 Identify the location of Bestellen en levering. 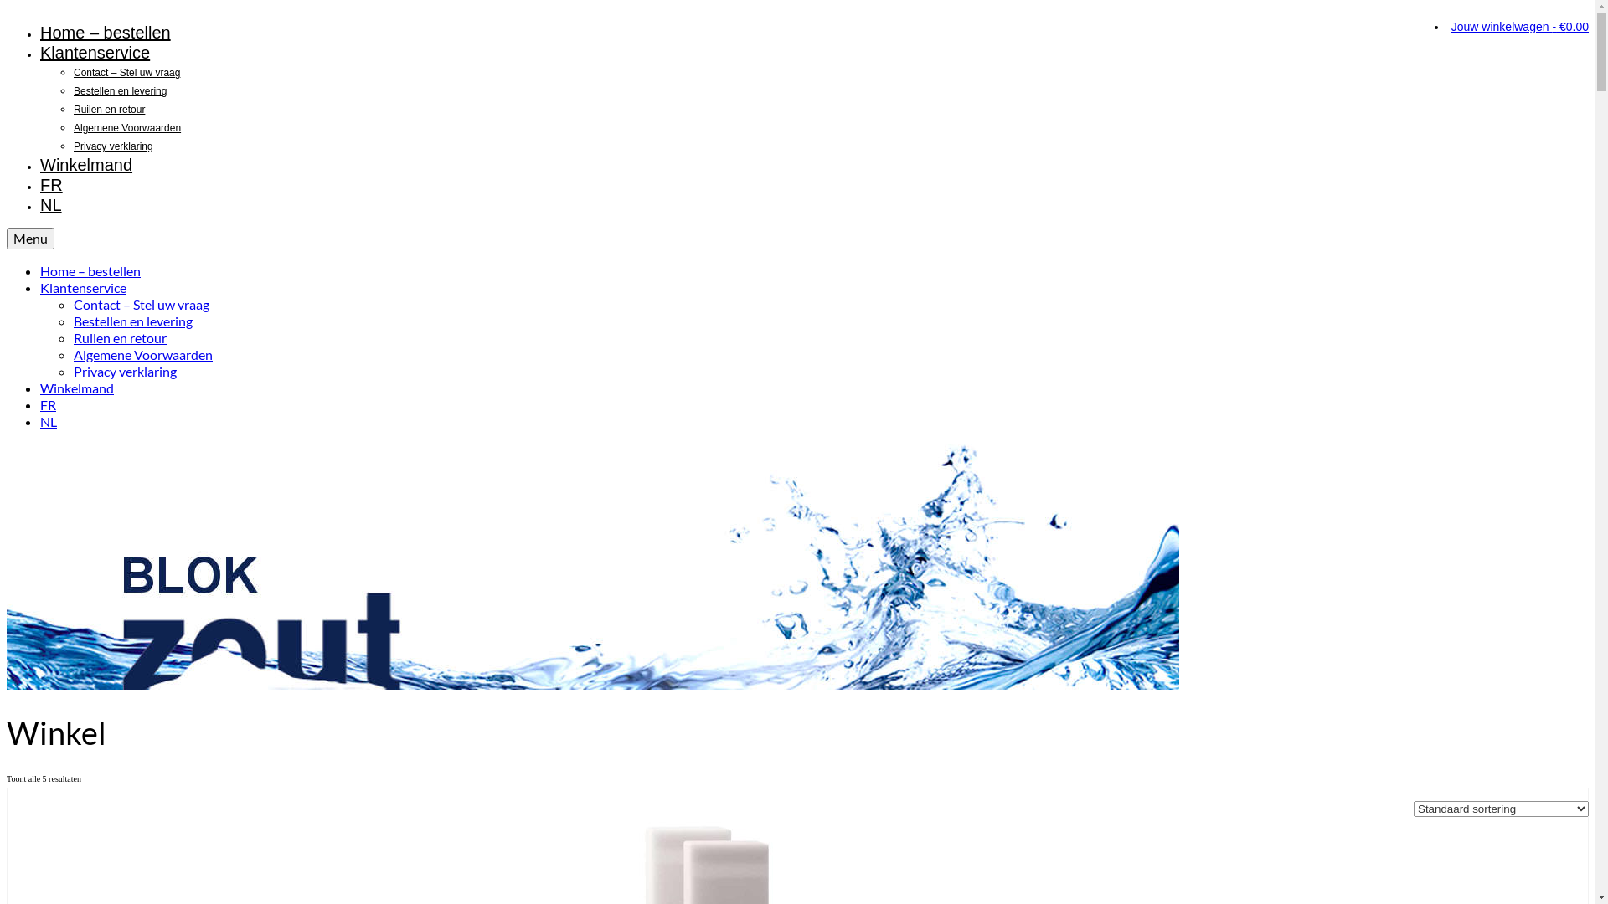
(133, 321).